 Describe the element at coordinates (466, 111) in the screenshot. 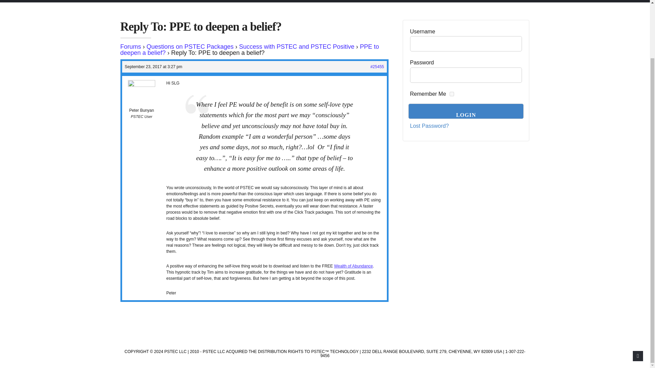

I see `Login` at that location.